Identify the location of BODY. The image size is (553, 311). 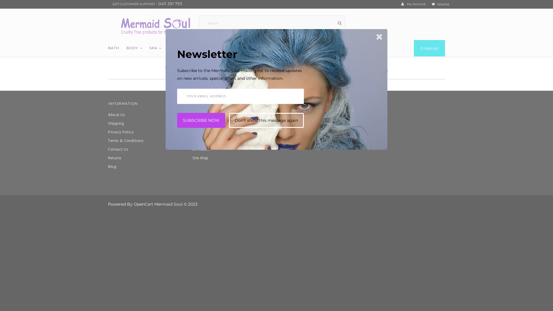
(134, 48).